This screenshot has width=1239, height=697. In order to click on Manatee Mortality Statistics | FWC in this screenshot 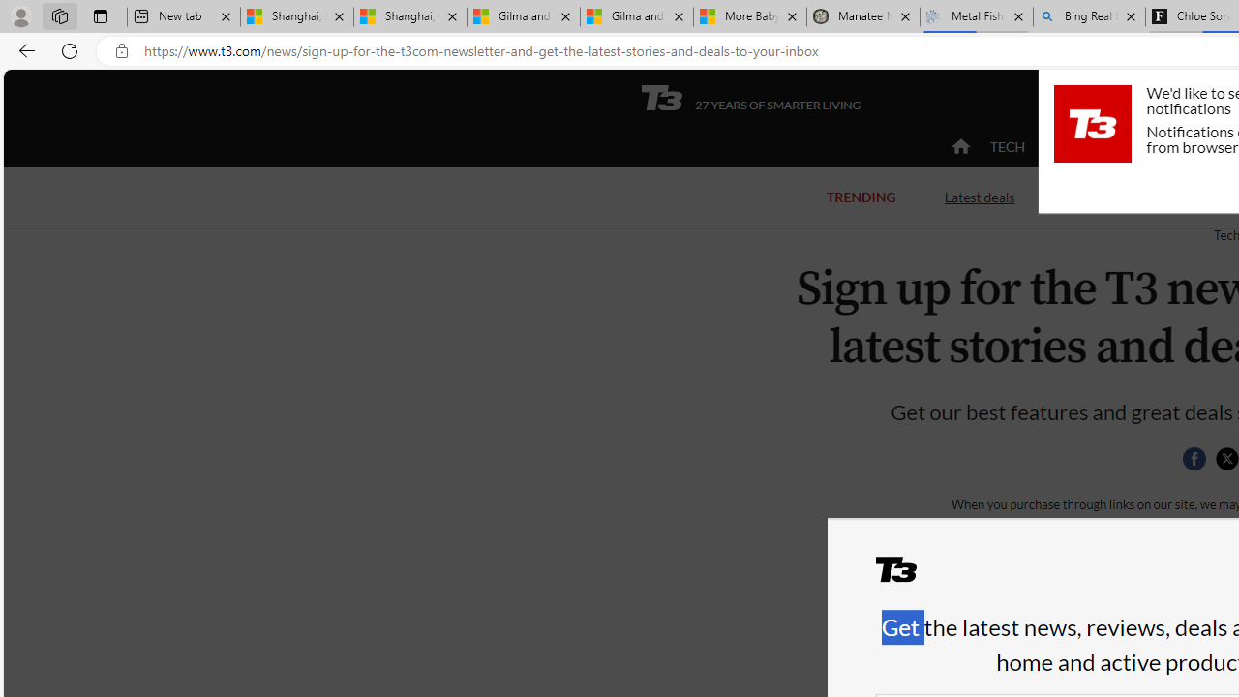, I will do `click(863, 17)`.